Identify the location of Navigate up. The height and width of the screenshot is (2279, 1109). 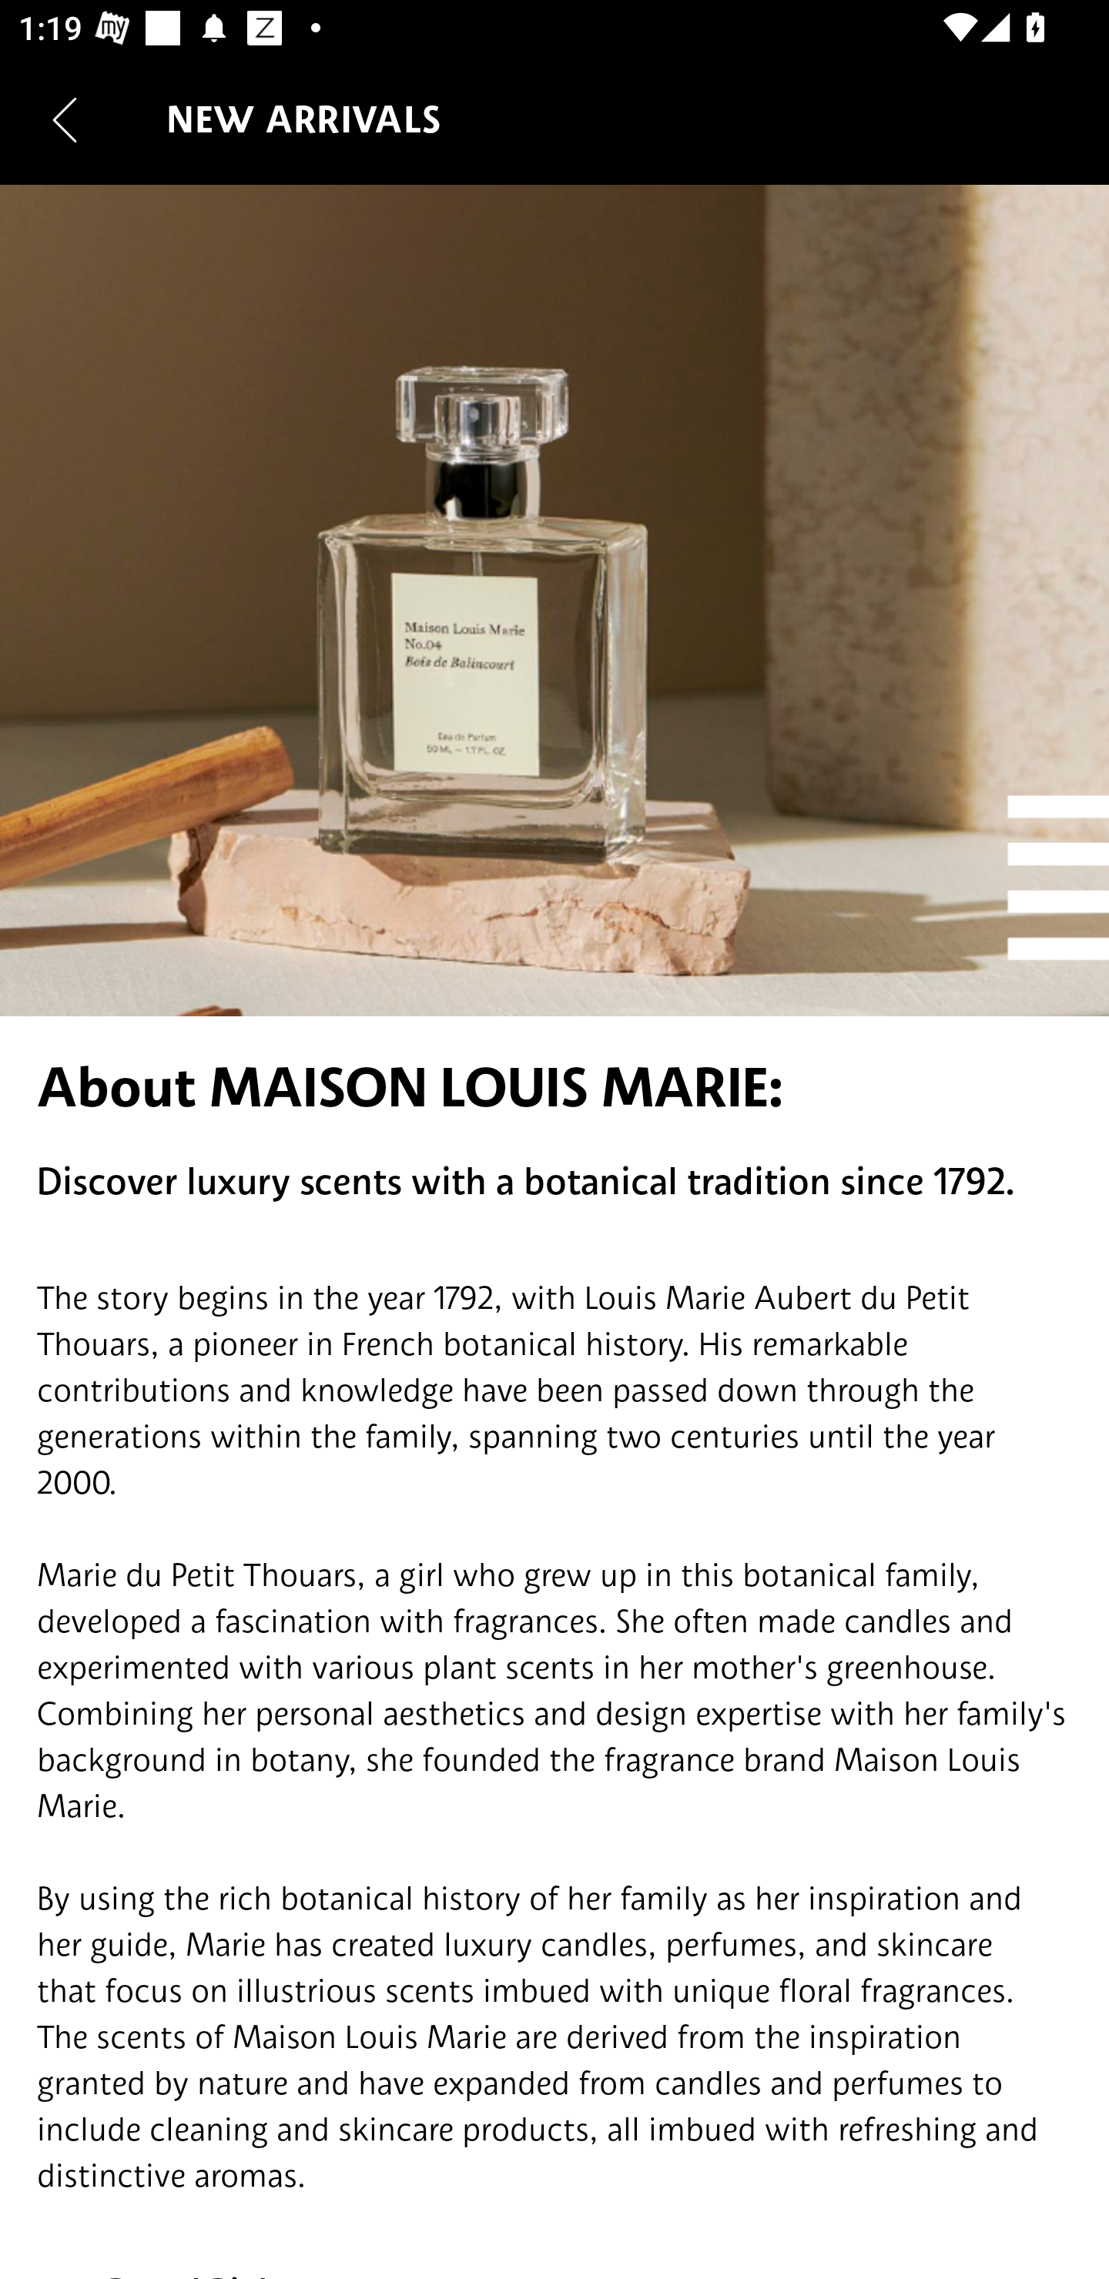
(65, 119).